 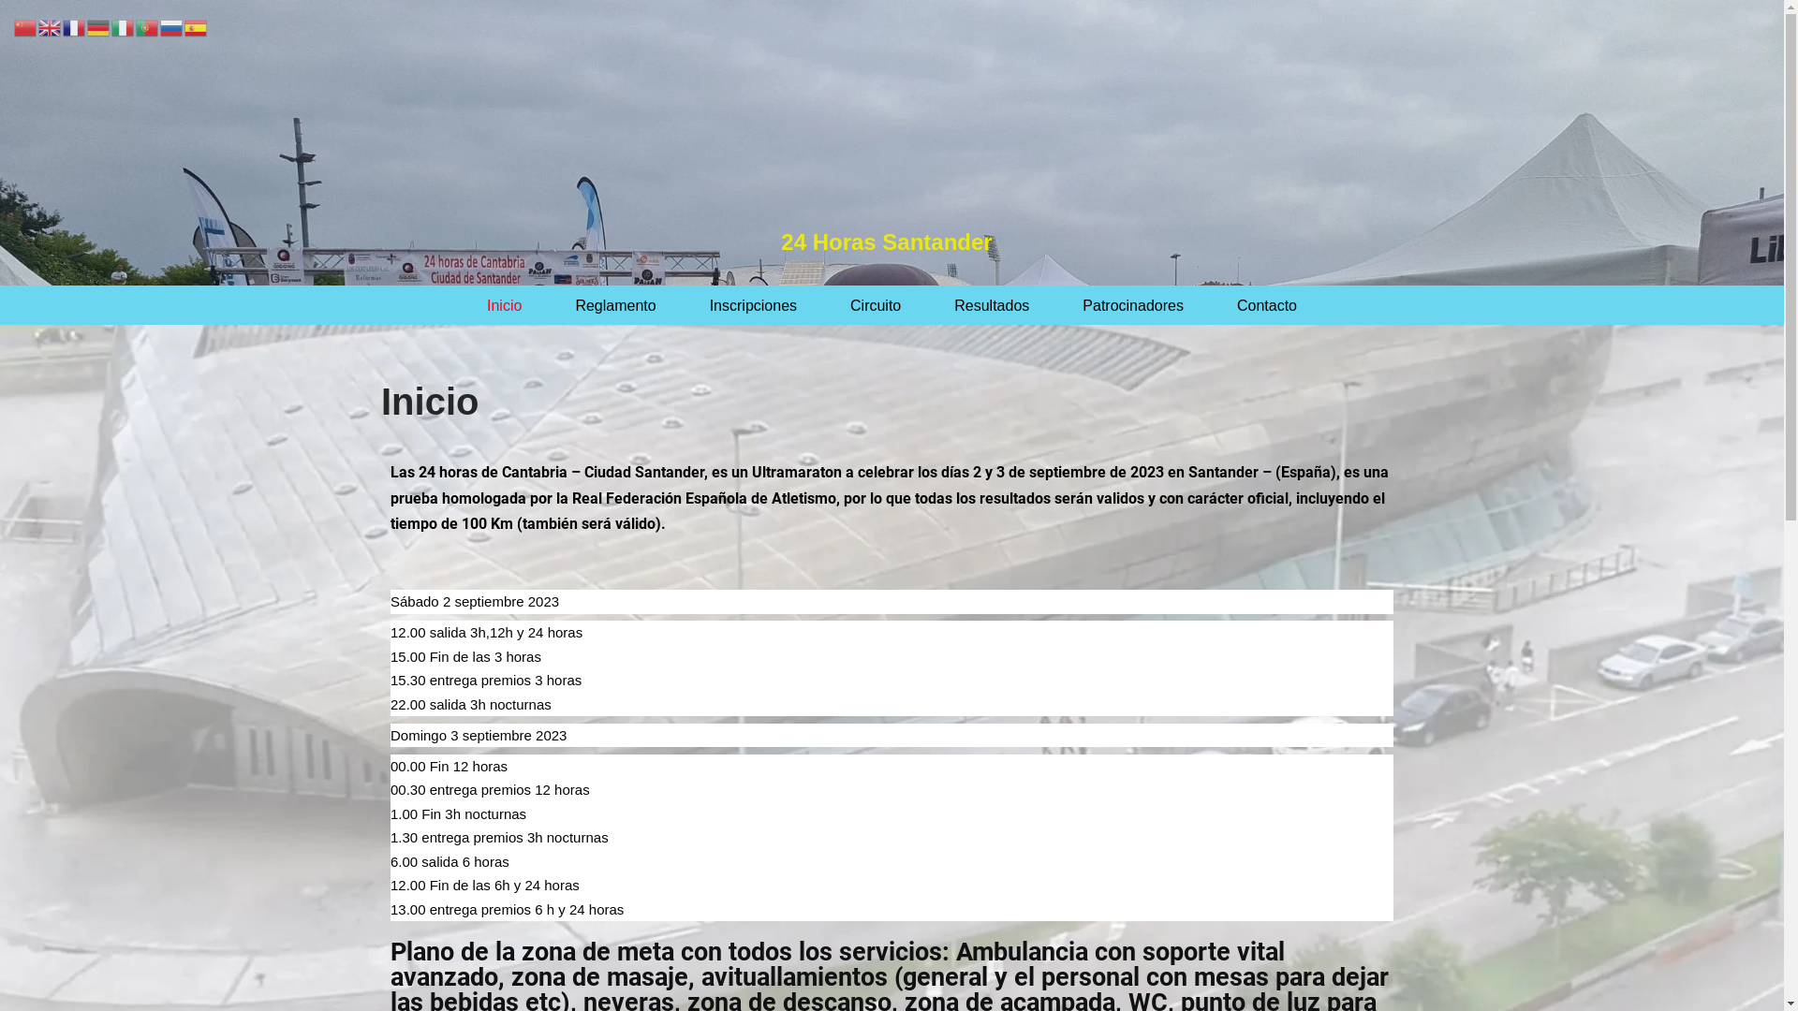 What do you see at coordinates (148, 26) in the screenshot?
I see `Portuguese` at bounding box center [148, 26].